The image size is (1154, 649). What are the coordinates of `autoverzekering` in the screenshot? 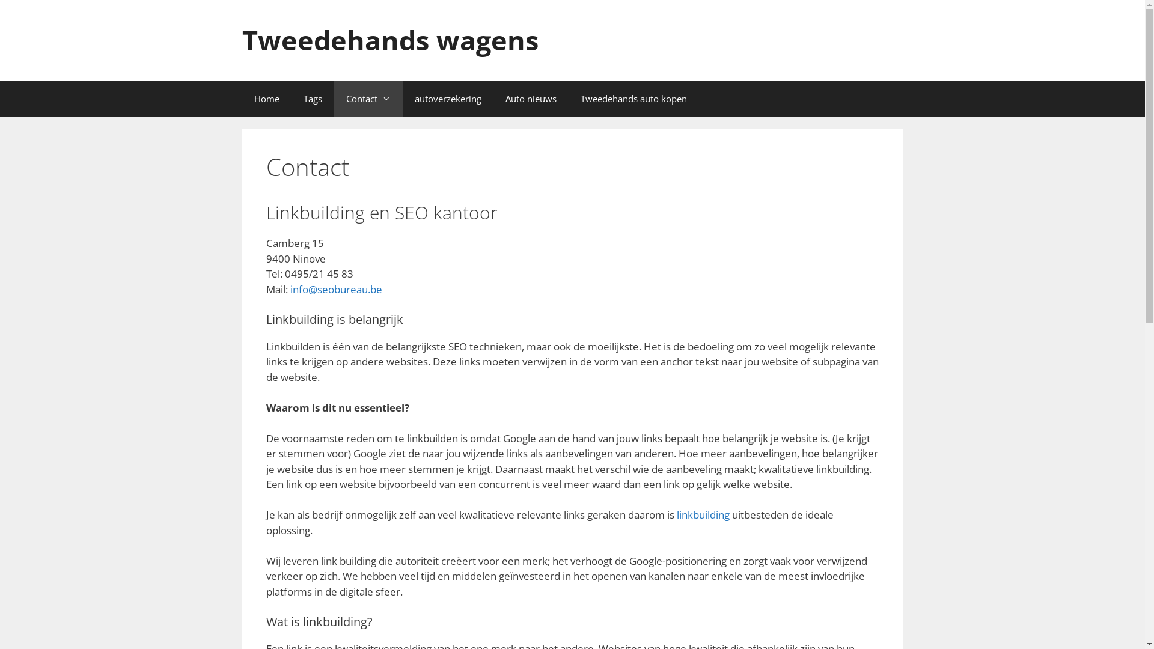 It's located at (448, 99).